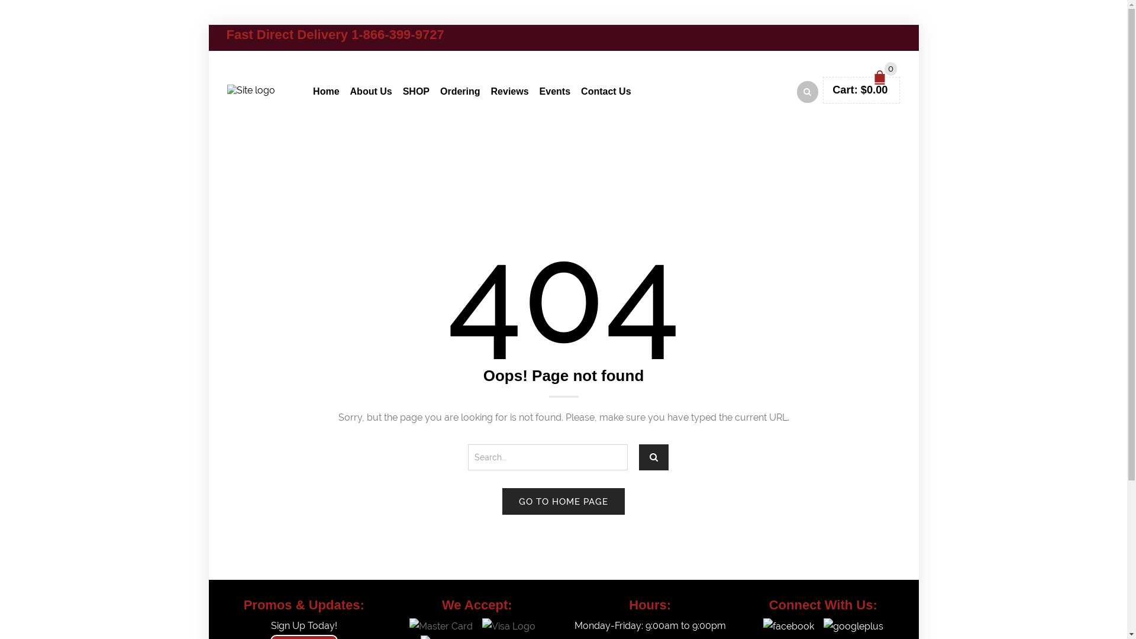  What do you see at coordinates (326, 90) in the screenshot?
I see `Home` at bounding box center [326, 90].